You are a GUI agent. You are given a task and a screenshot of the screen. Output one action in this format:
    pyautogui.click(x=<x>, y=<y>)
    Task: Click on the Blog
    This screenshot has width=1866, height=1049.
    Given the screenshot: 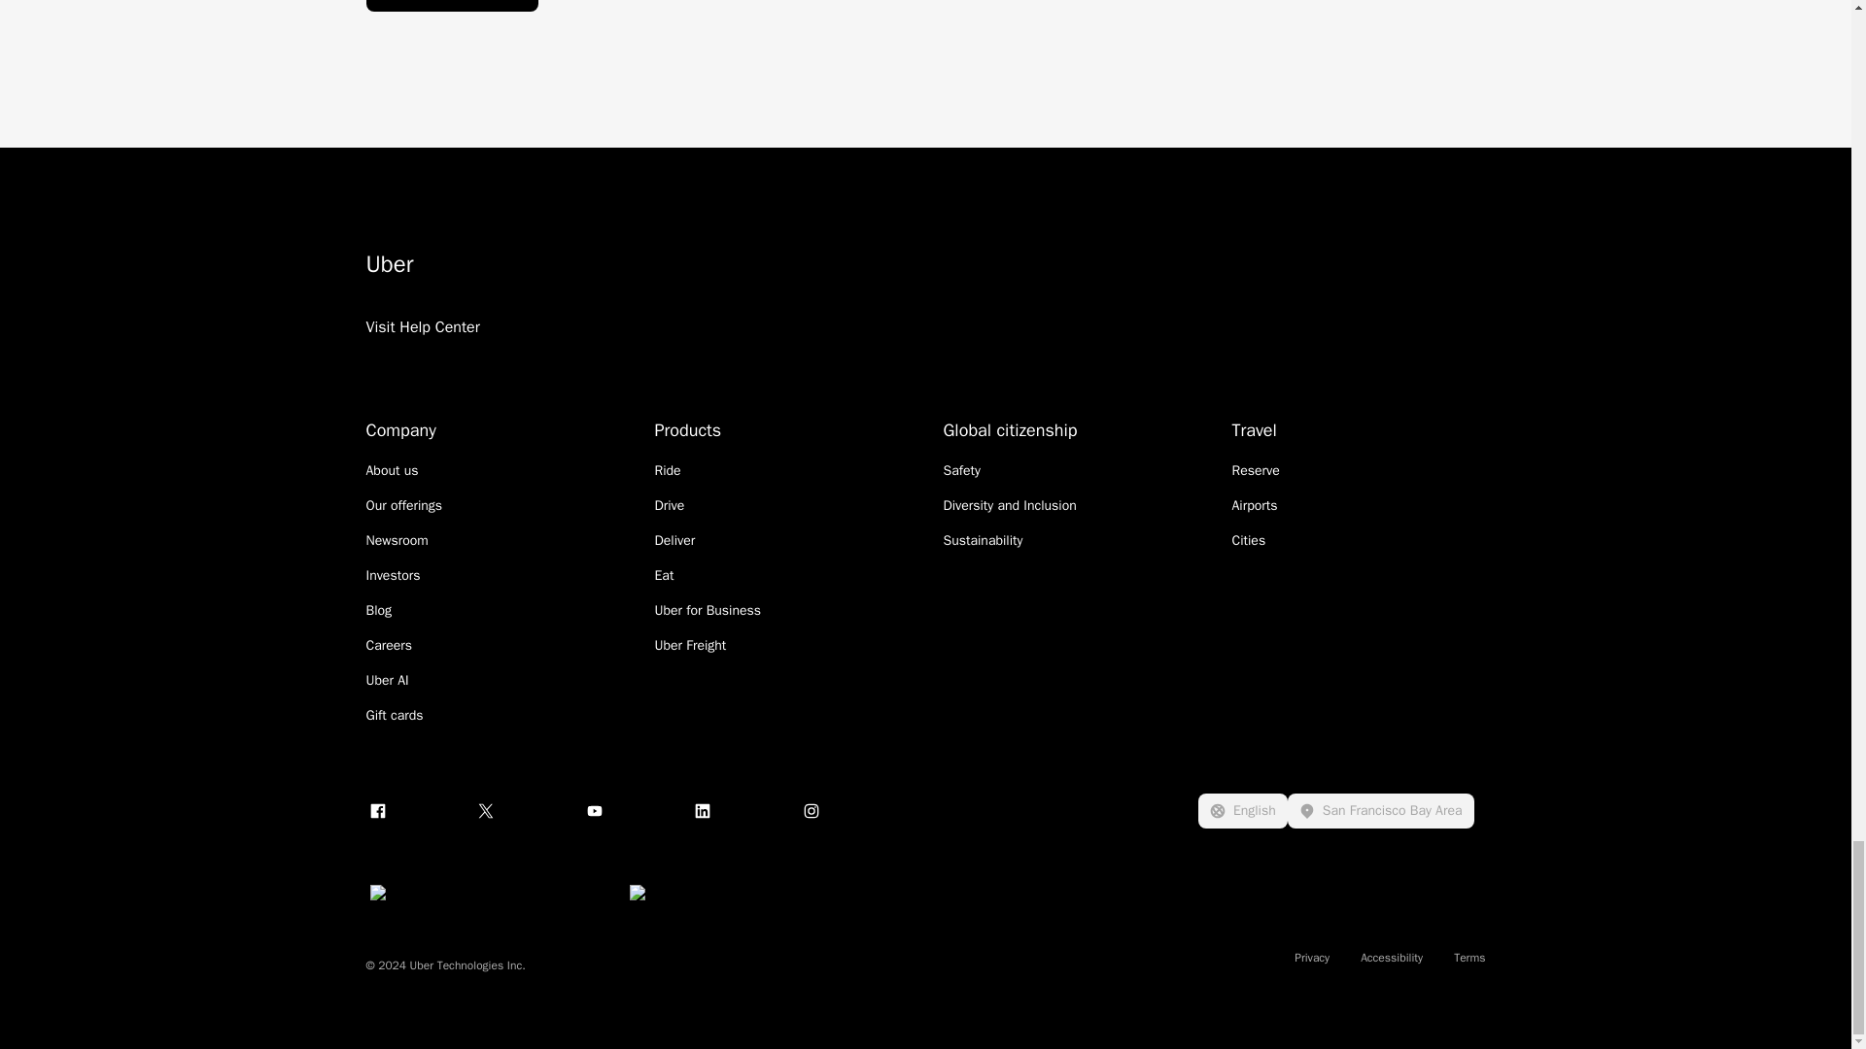 What is the action you would take?
    pyautogui.click(x=379, y=610)
    